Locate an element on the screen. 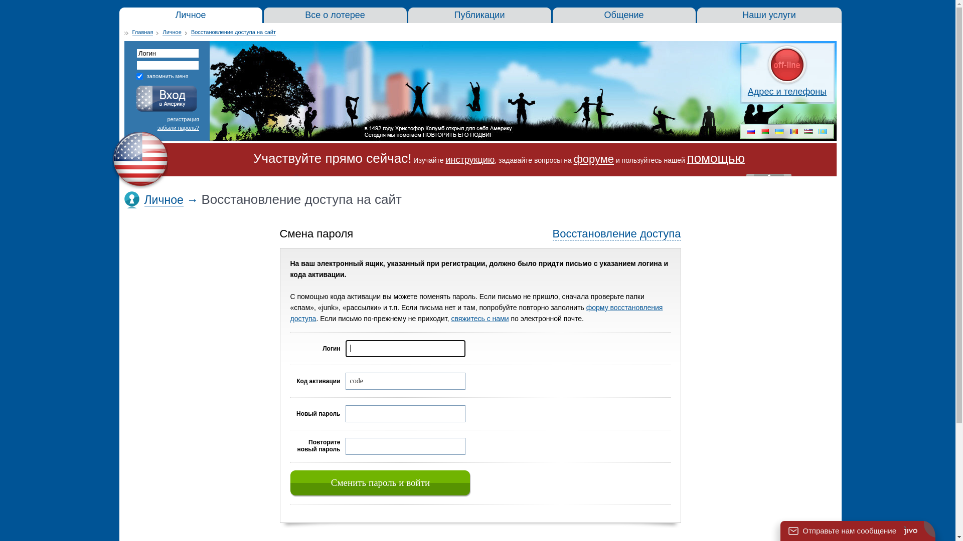  ua is located at coordinates (779, 132).